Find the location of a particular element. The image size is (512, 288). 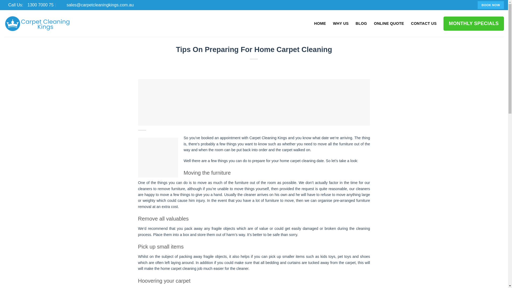

BOOK NOW is located at coordinates (491, 5).